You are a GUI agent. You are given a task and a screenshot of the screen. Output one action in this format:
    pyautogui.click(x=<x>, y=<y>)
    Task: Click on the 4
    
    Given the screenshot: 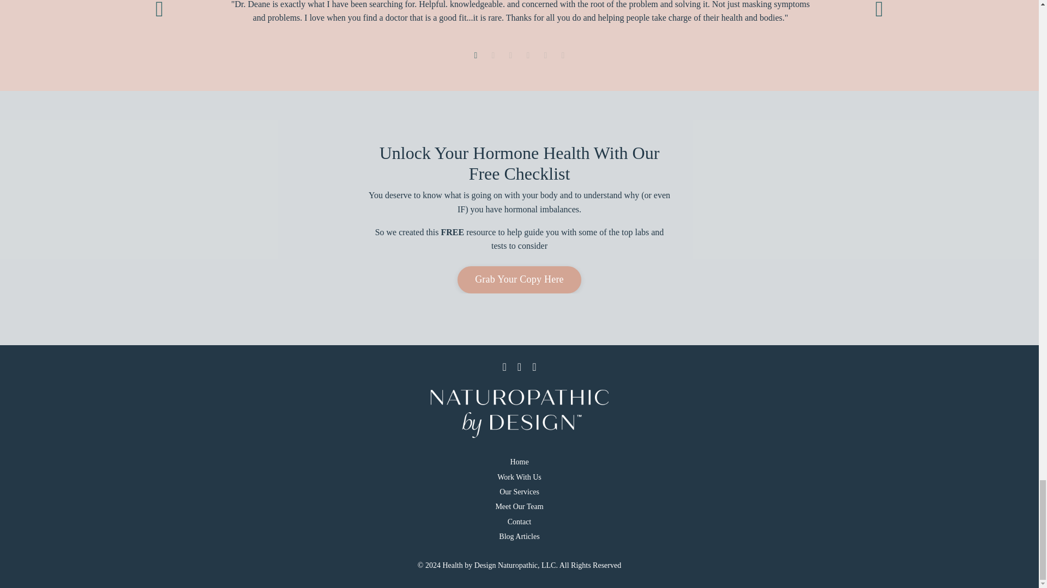 What is the action you would take?
    pyautogui.click(x=528, y=56)
    